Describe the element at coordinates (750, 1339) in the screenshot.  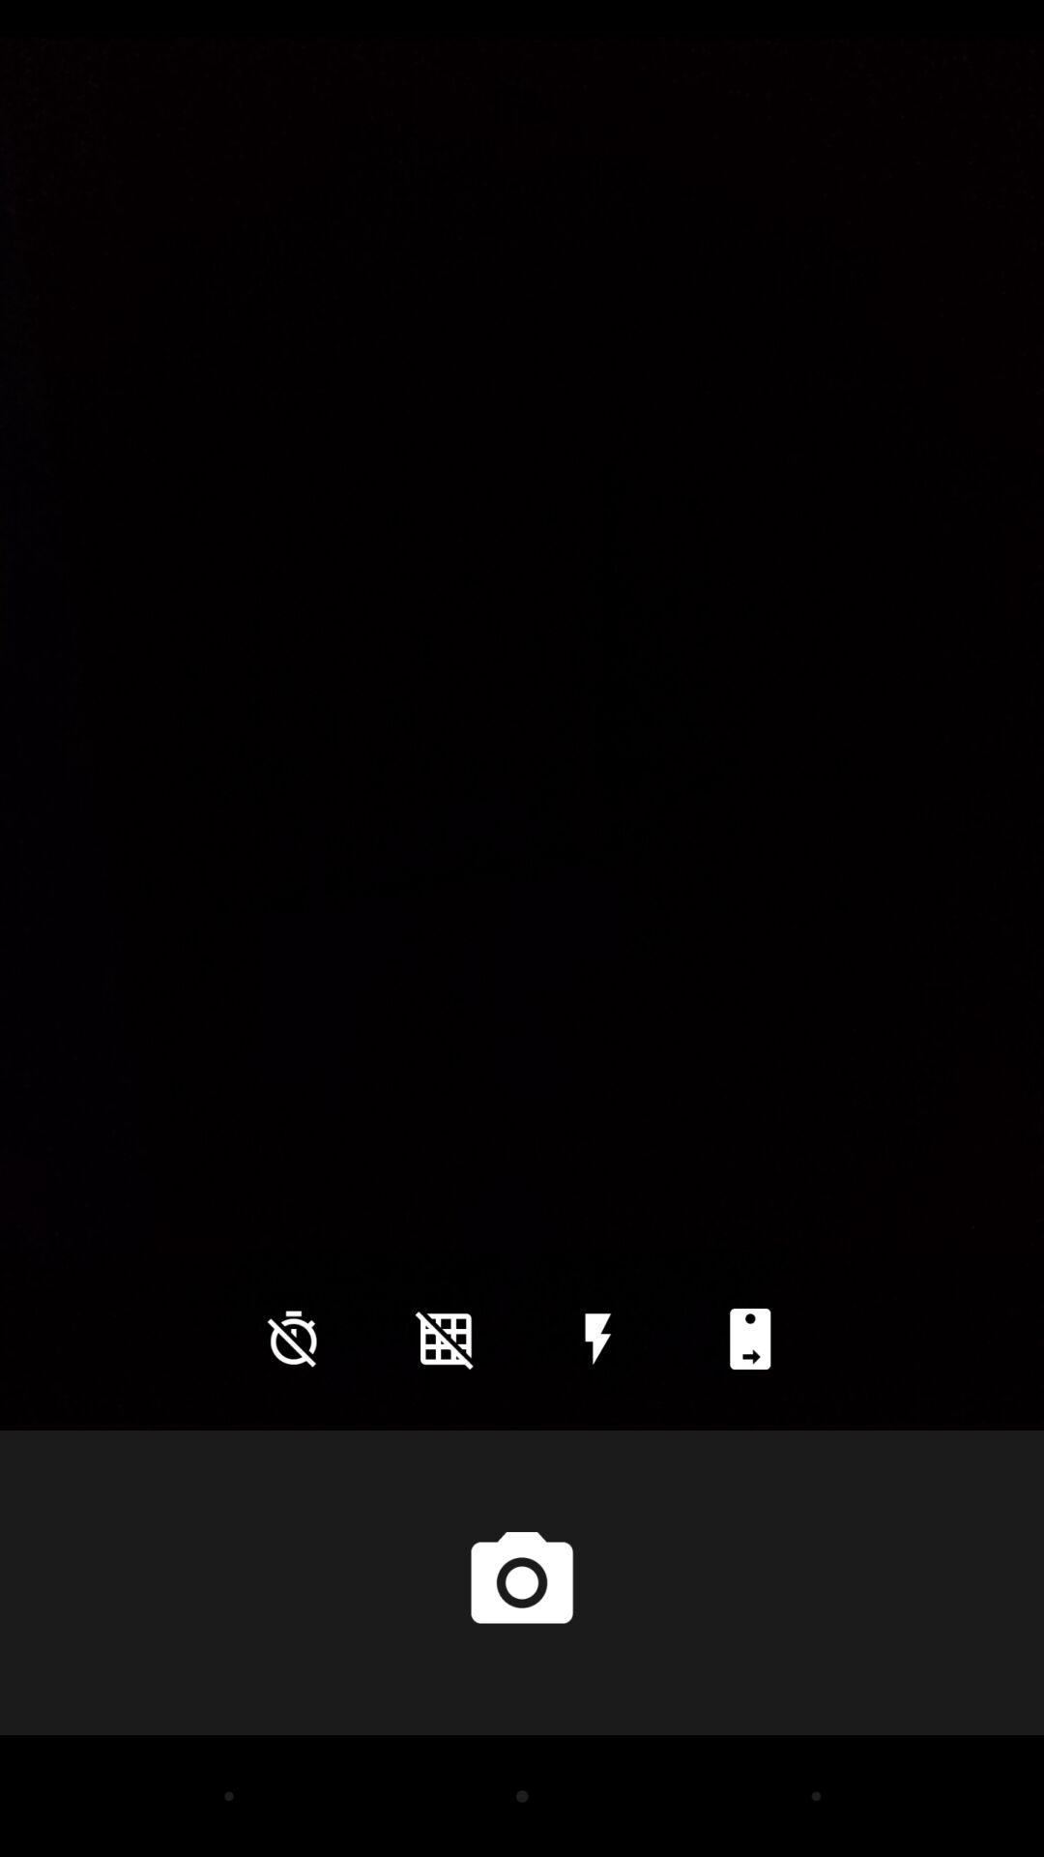
I see `tap item at the bottom right corner` at that location.